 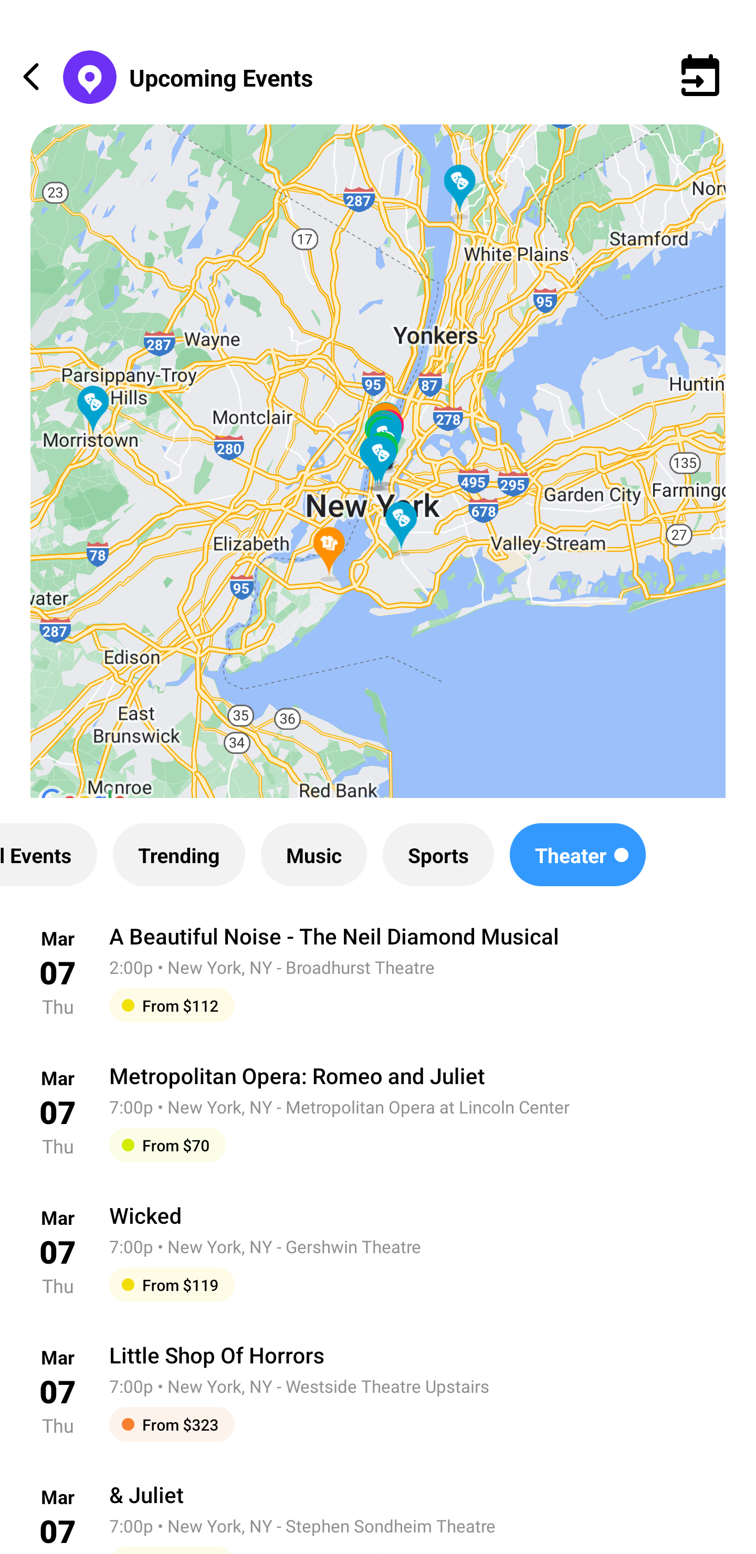 What do you see at coordinates (313, 855) in the screenshot?
I see `Music` at bounding box center [313, 855].